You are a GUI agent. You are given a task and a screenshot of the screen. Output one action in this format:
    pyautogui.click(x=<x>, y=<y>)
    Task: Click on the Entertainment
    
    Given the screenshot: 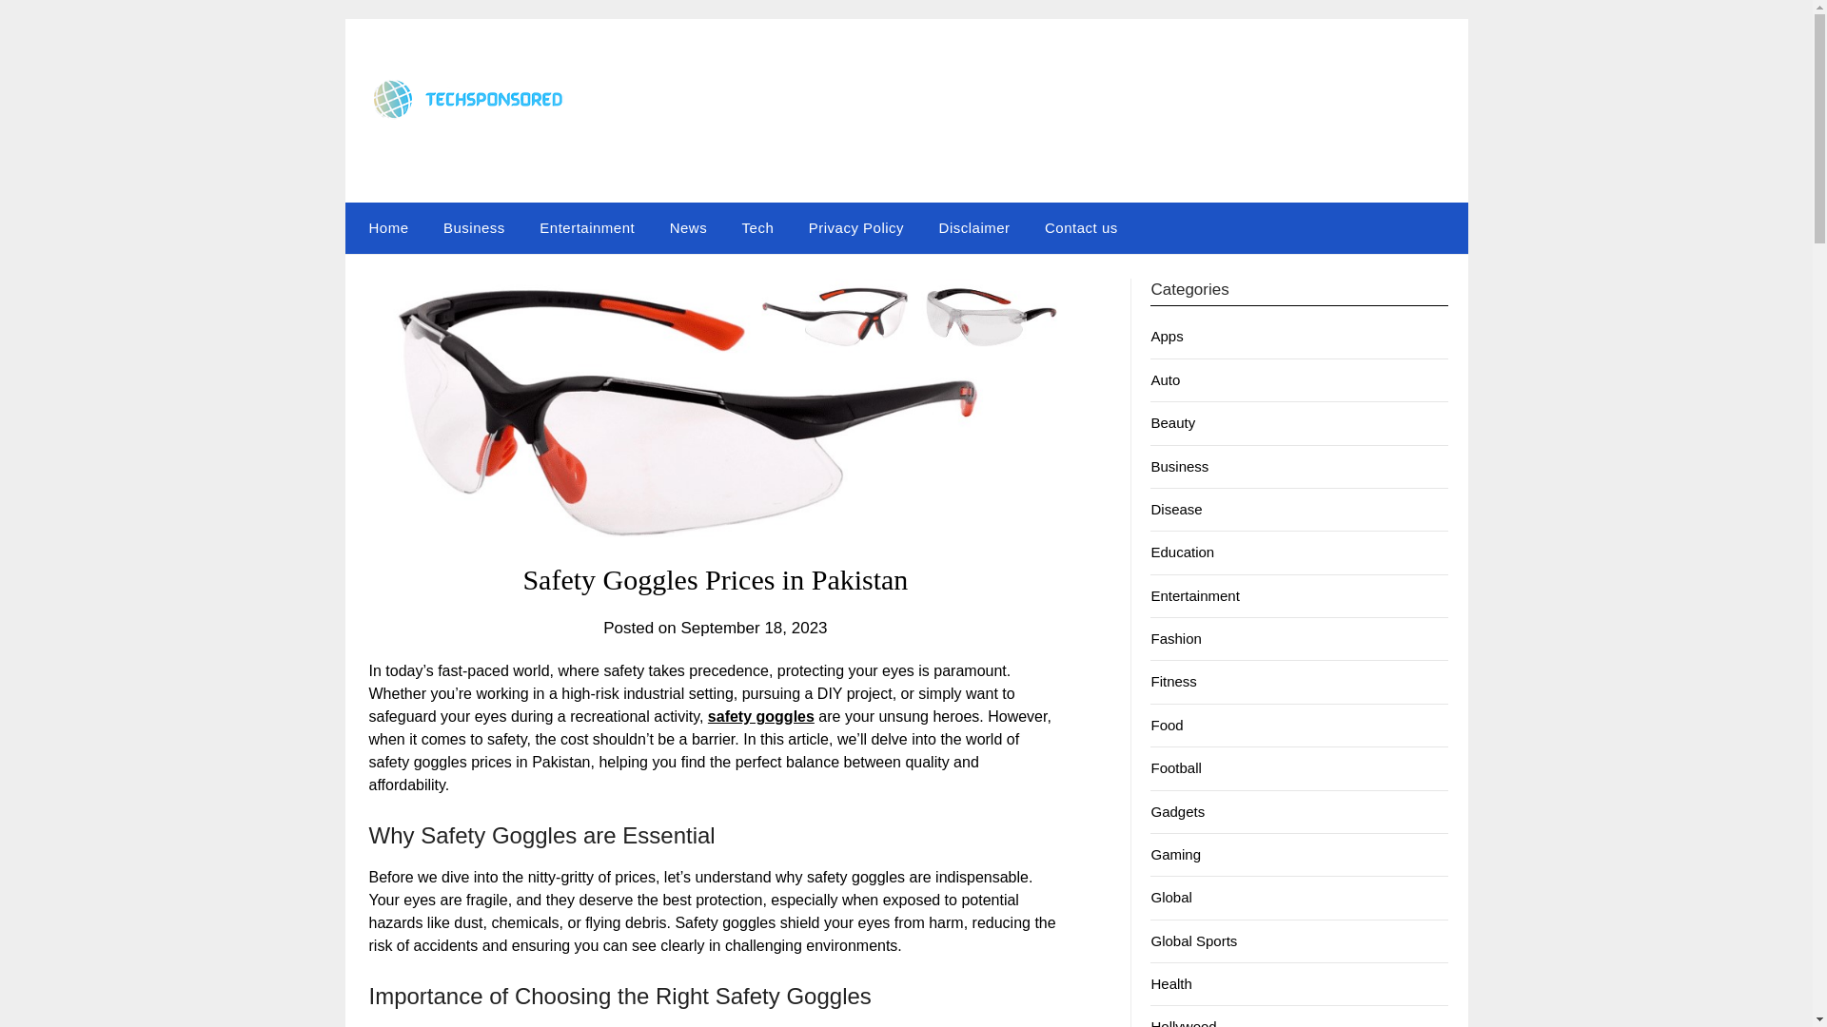 What is the action you would take?
    pyautogui.click(x=1194, y=595)
    